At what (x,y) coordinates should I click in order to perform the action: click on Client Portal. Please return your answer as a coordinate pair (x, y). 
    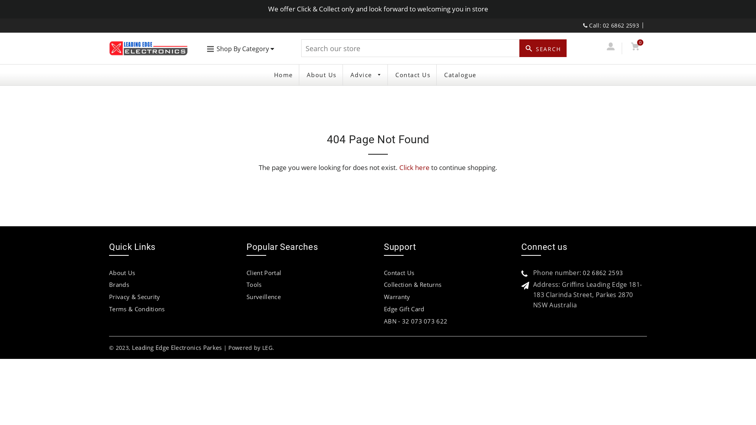
    Looking at the image, I should click on (264, 273).